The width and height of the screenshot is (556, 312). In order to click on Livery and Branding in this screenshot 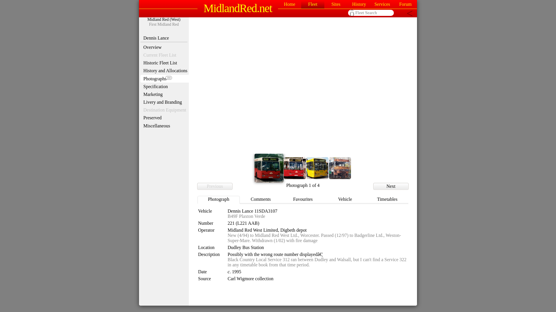, I will do `click(164, 102)`.